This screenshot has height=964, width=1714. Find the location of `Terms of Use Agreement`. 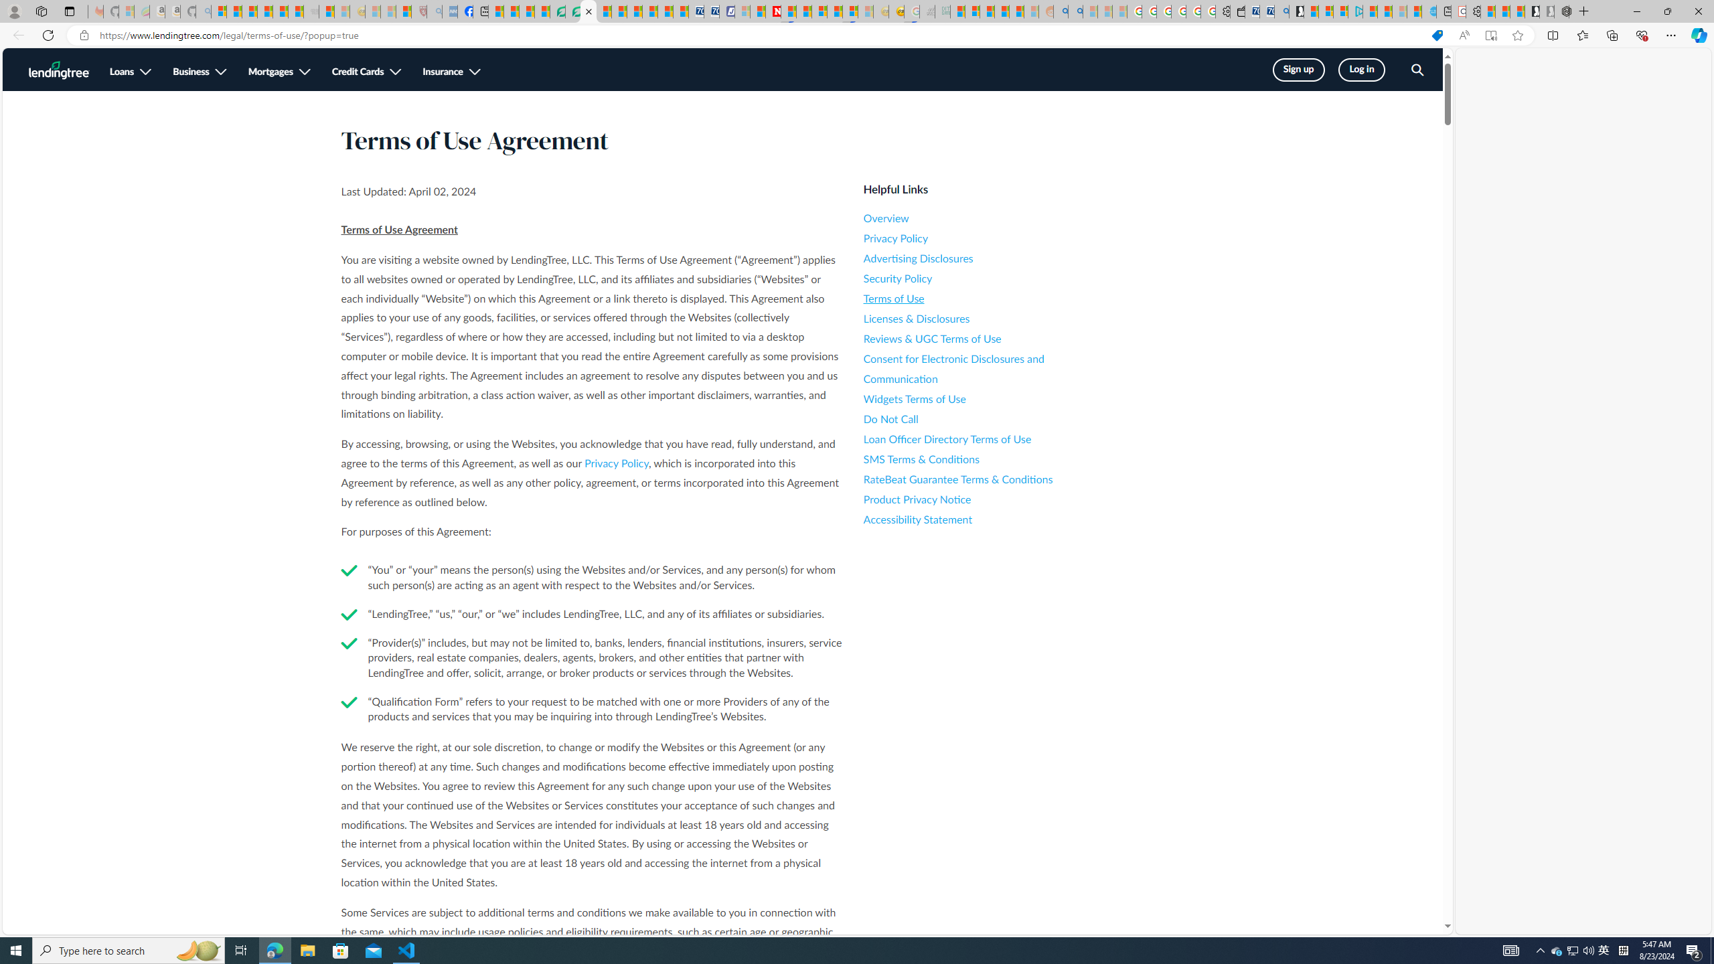

Terms of Use Agreement is located at coordinates (589, 11).